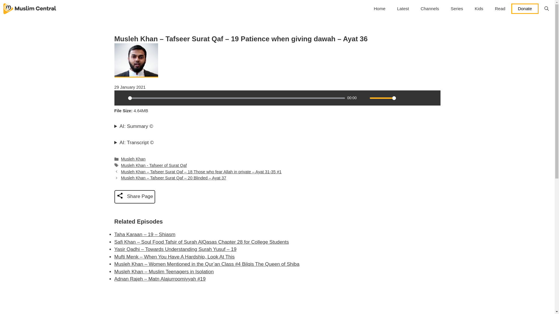  I want to click on Donate, so click(525, 8).